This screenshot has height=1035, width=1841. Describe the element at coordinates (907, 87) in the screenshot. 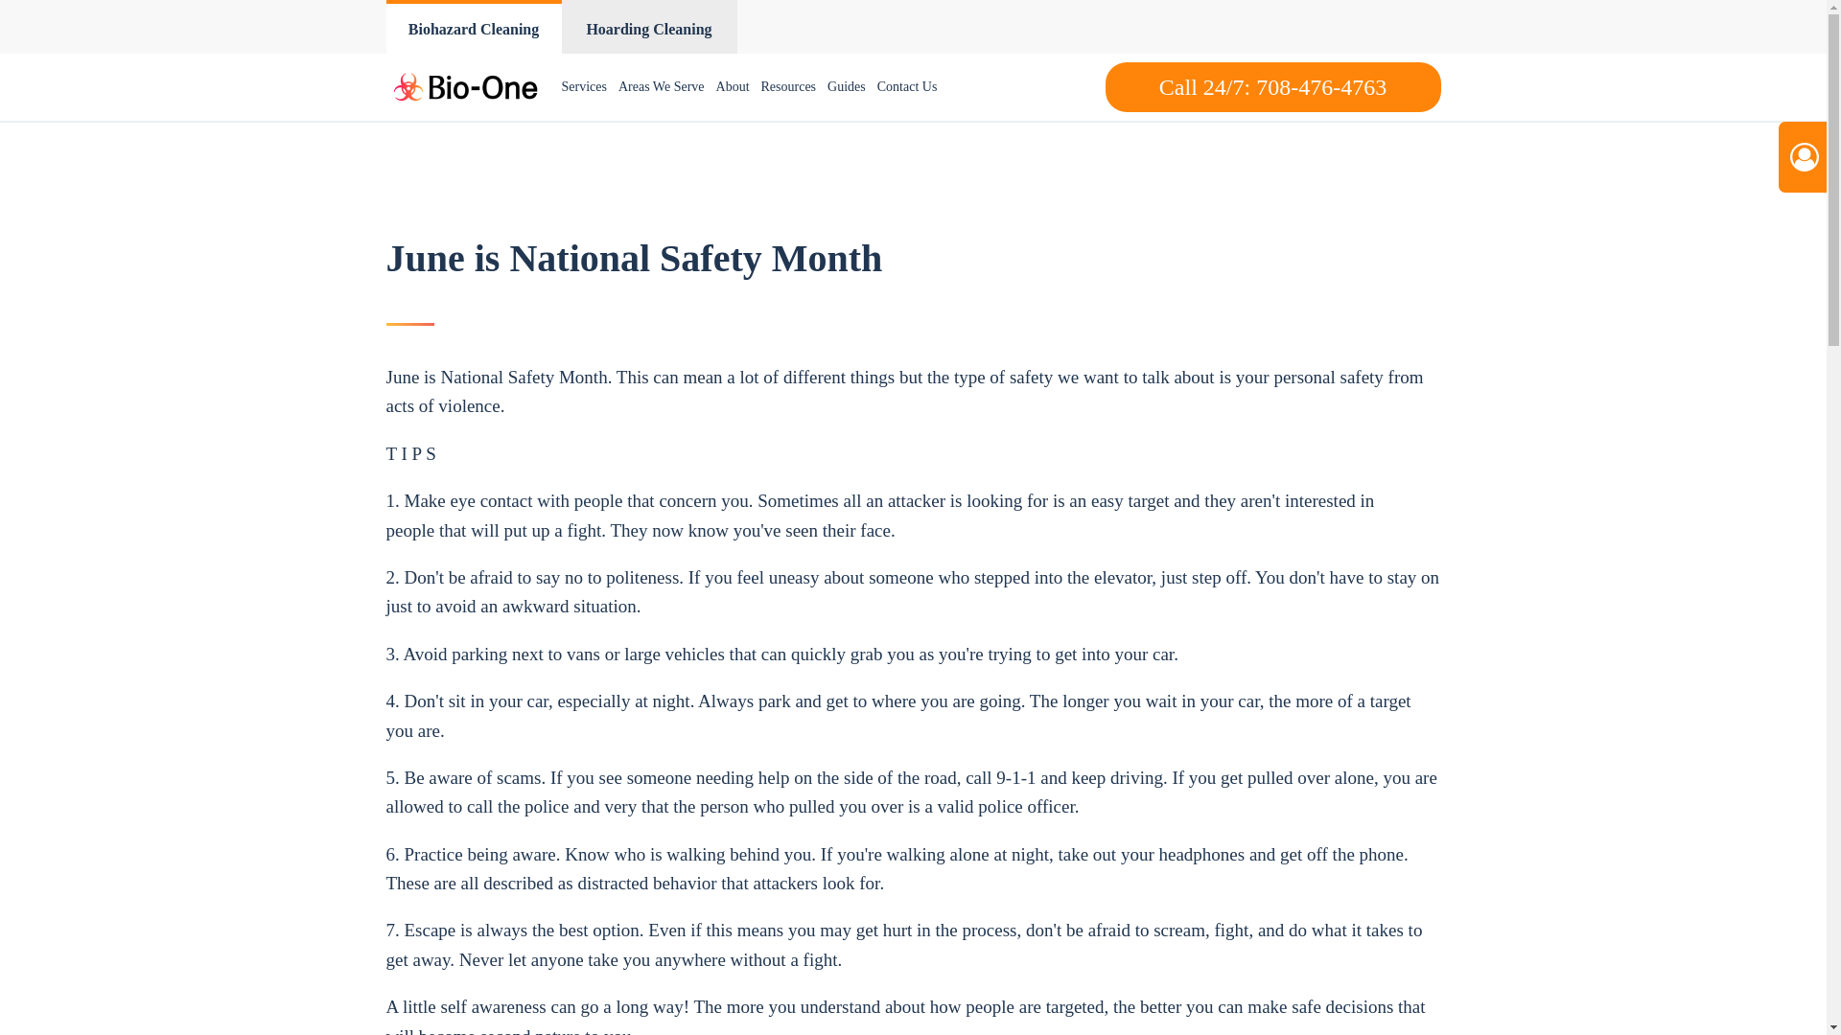

I see `Contact Us` at that location.